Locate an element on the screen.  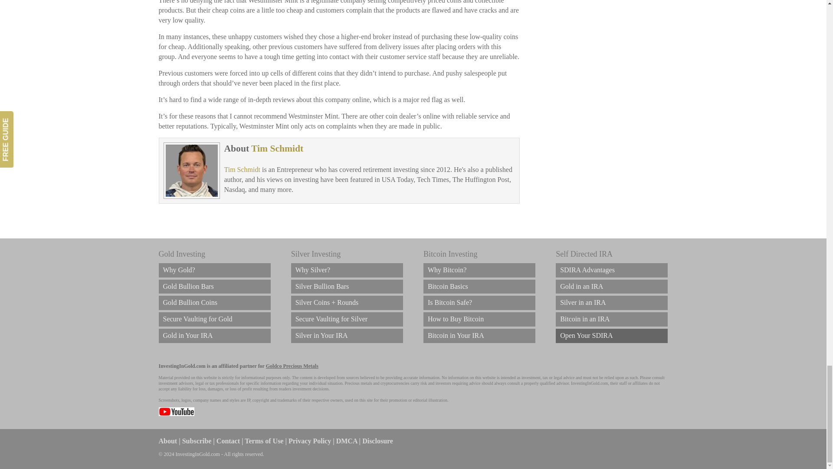
Tim Schmidt is located at coordinates (277, 149).